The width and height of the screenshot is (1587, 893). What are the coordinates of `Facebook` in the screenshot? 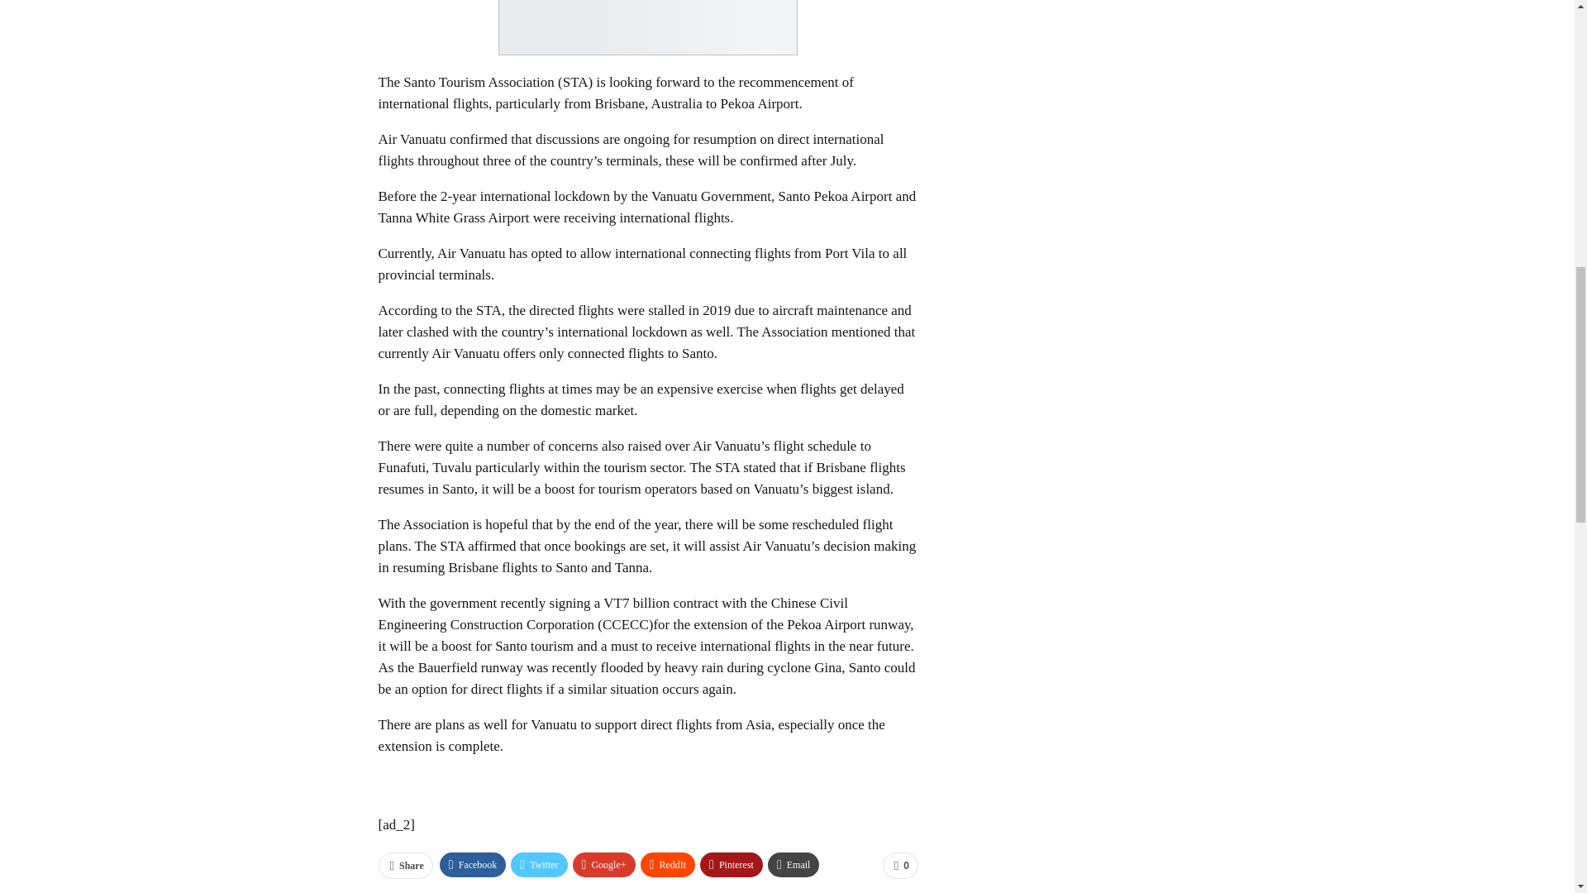 It's located at (473, 865).